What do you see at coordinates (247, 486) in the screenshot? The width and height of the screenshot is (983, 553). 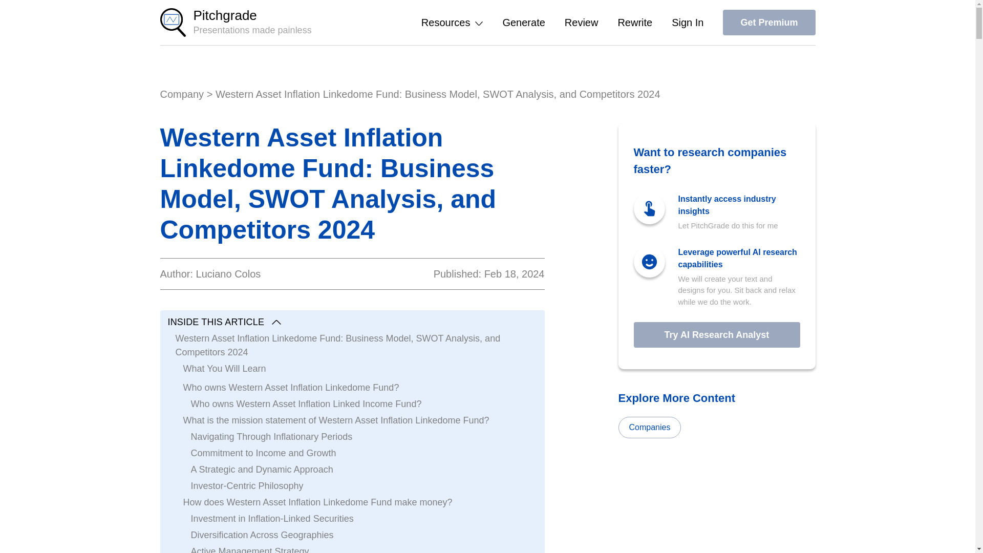 I see `Investor-Centric Philosophy` at bounding box center [247, 486].